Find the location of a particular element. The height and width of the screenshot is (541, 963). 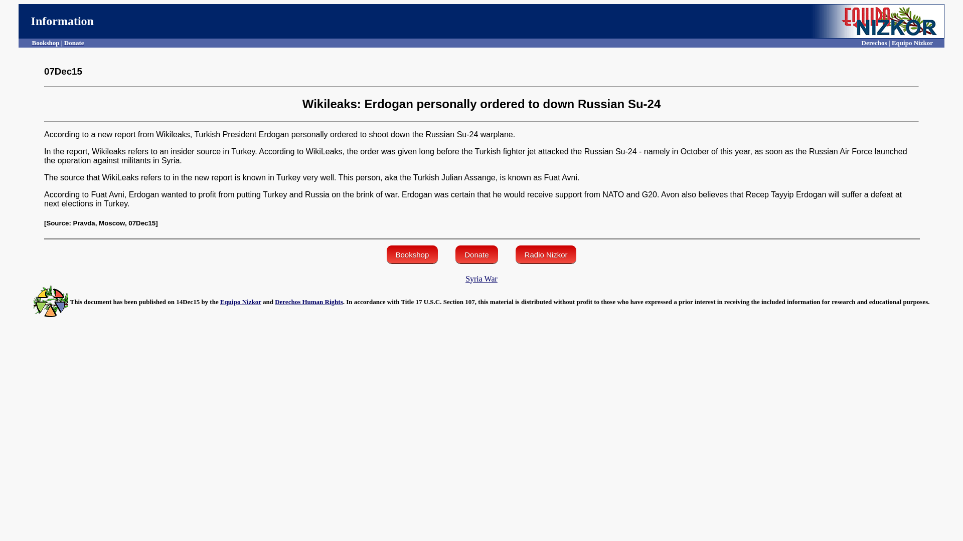

Donate is located at coordinates (476, 254).